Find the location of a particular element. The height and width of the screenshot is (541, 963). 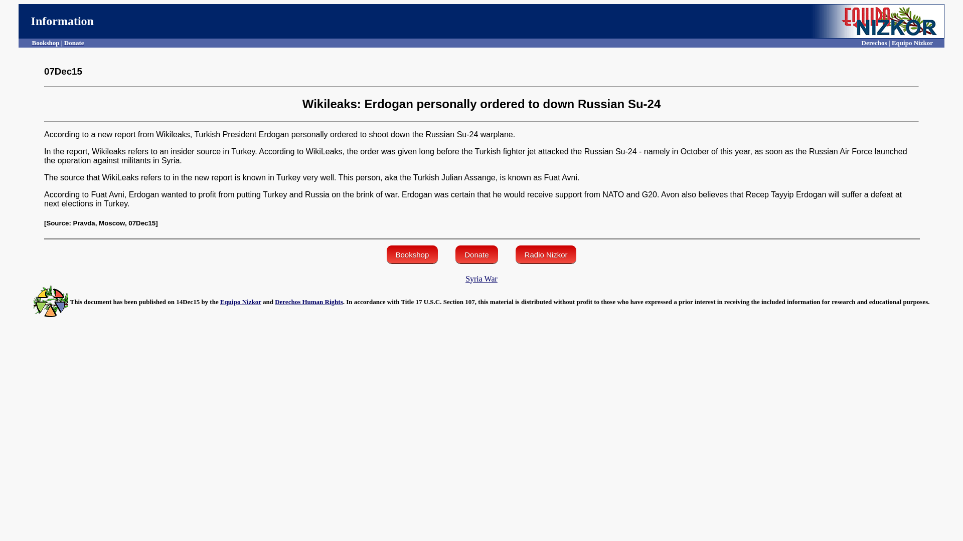

Donate is located at coordinates (476, 254).